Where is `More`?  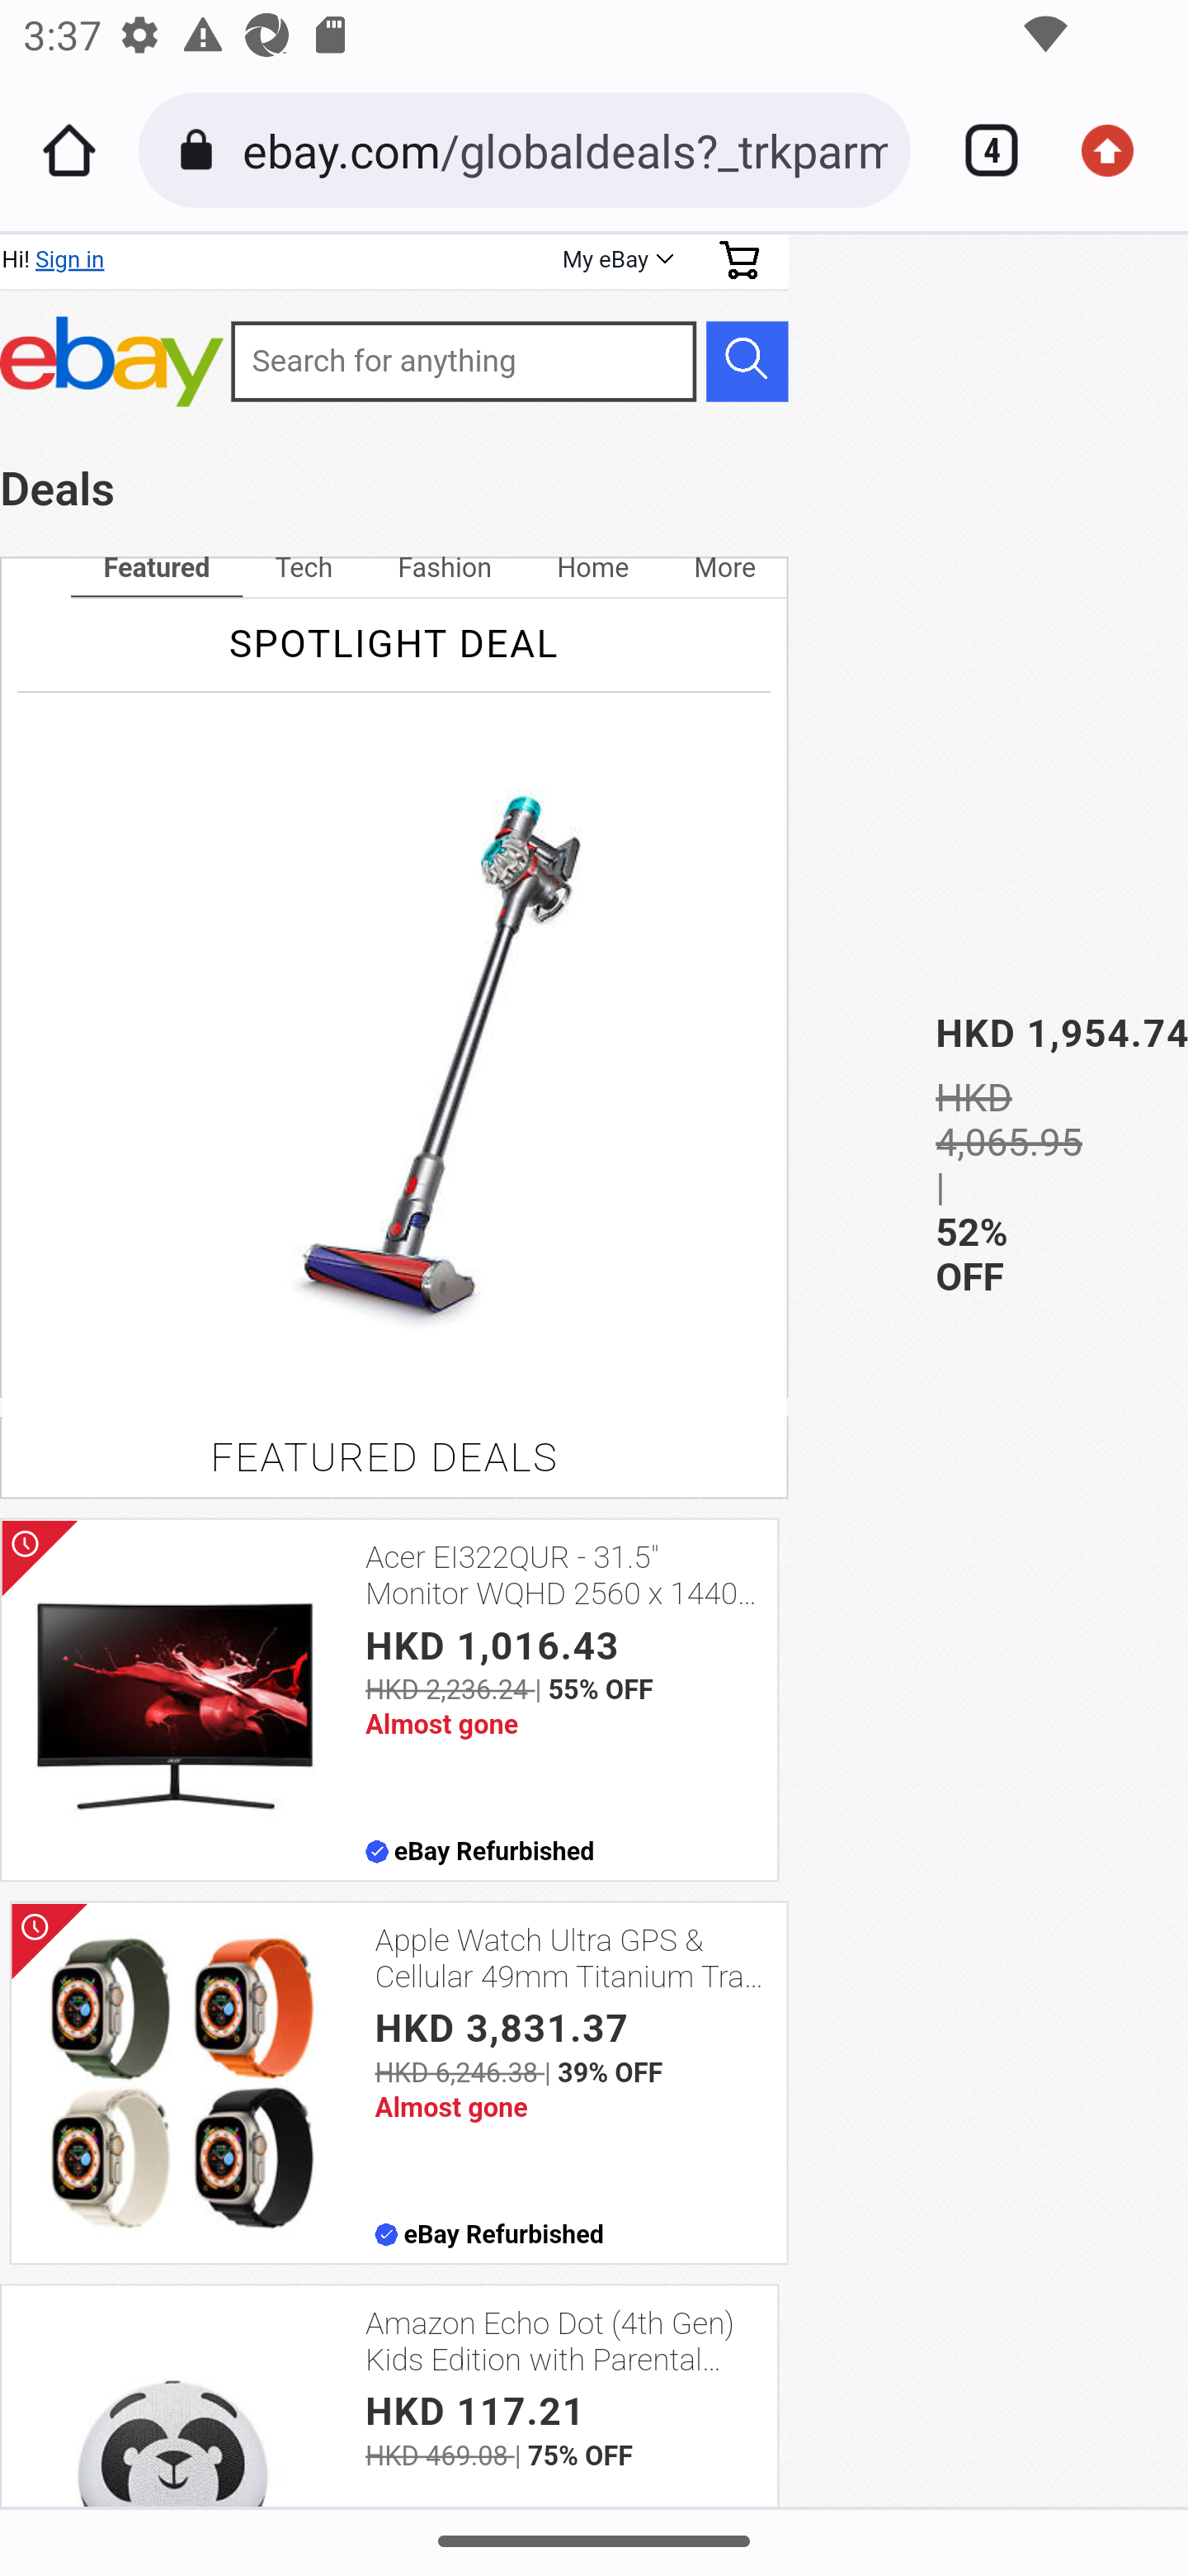
More is located at coordinates (724, 568).